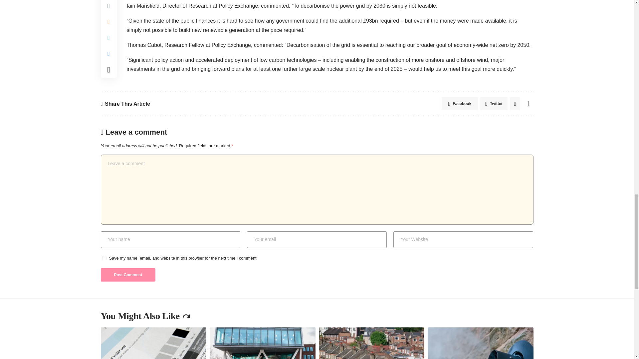 The height and width of the screenshot is (359, 639). What do you see at coordinates (481, 343) in the screenshot?
I see `Potential increase in gas bills for UK households` at bounding box center [481, 343].